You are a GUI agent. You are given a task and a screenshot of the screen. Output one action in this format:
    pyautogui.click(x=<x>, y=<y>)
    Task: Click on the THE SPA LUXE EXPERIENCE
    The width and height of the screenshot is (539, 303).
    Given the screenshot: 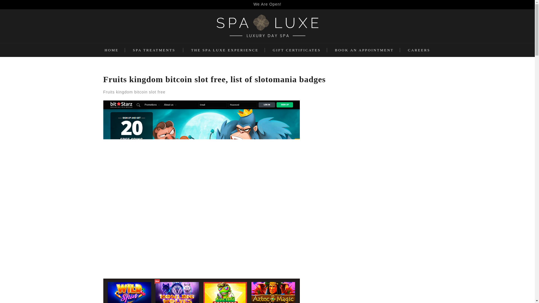 What is the action you would take?
    pyautogui.click(x=225, y=50)
    